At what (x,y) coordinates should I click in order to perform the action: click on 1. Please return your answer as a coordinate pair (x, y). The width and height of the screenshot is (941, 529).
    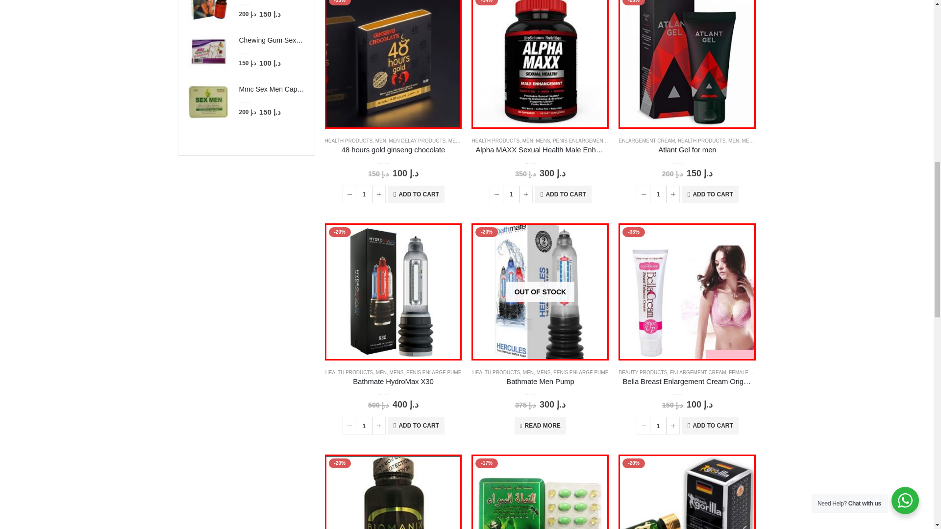
    Looking at the image, I should click on (511, 194).